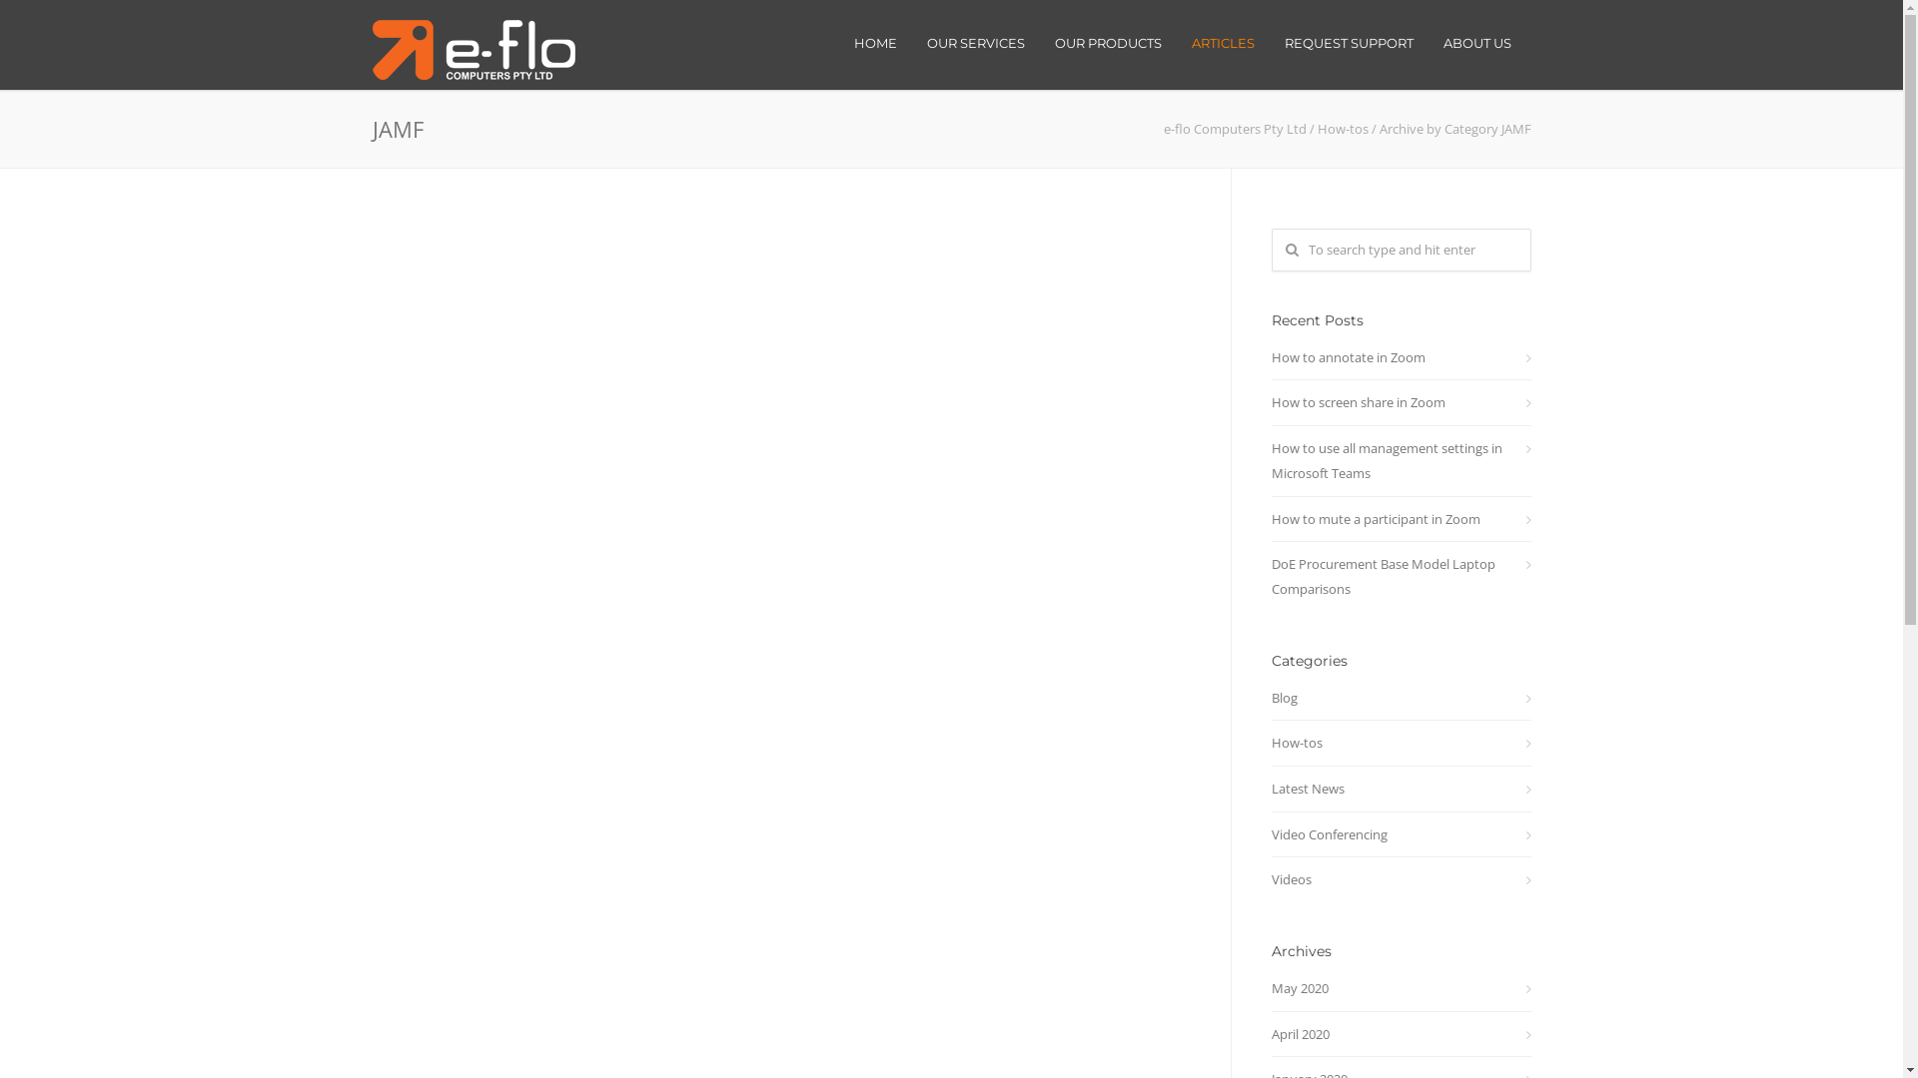 This screenshot has height=1078, width=1918. Describe the element at coordinates (1401, 461) in the screenshot. I see `How to use all management settings in Microsoft Teams` at that location.